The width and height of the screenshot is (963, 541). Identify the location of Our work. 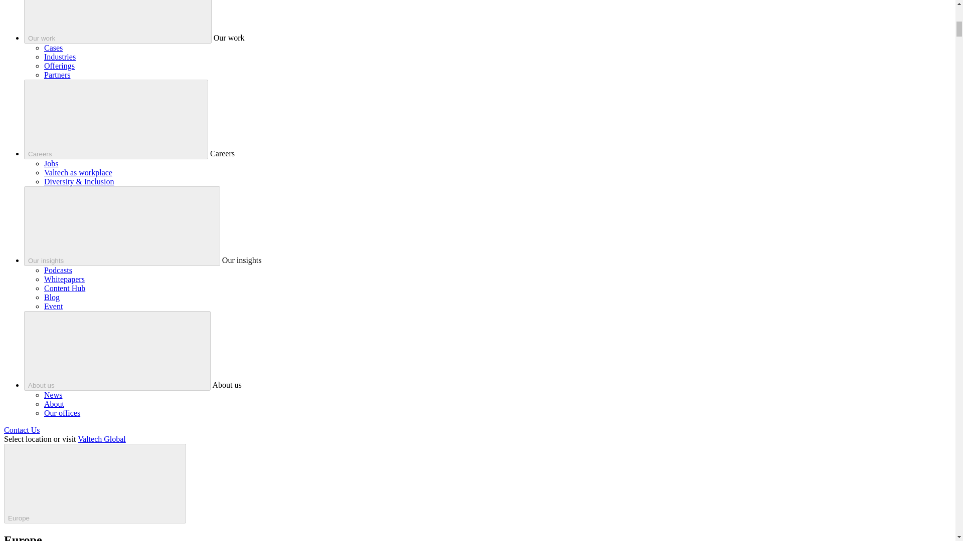
(118, 22).